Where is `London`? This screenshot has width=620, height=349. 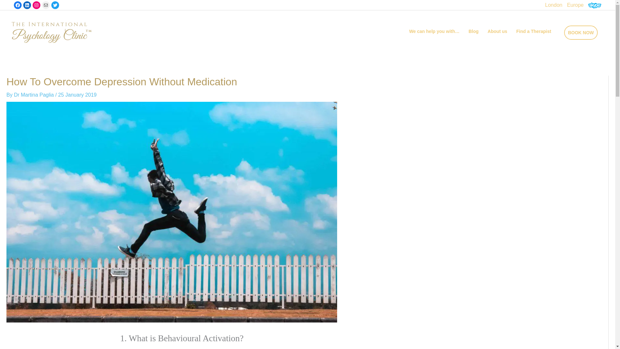 London is located at coordinates (553, 5).